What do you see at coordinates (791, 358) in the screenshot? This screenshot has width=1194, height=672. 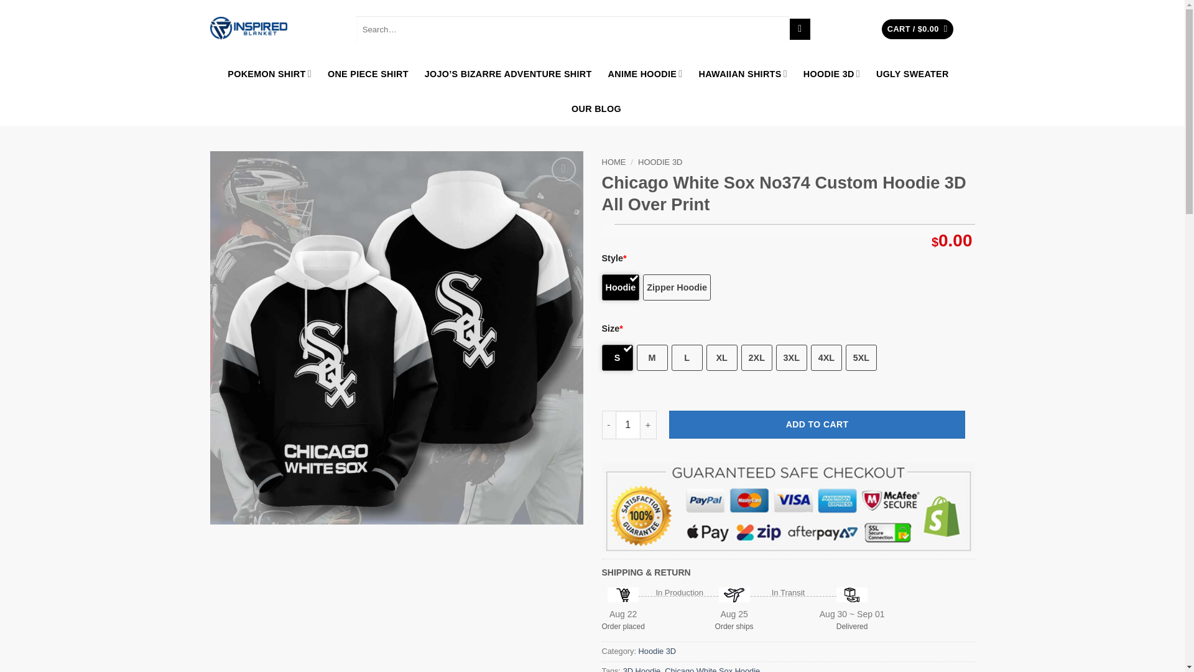 I see `3XL` at bounding box center [791, 358].